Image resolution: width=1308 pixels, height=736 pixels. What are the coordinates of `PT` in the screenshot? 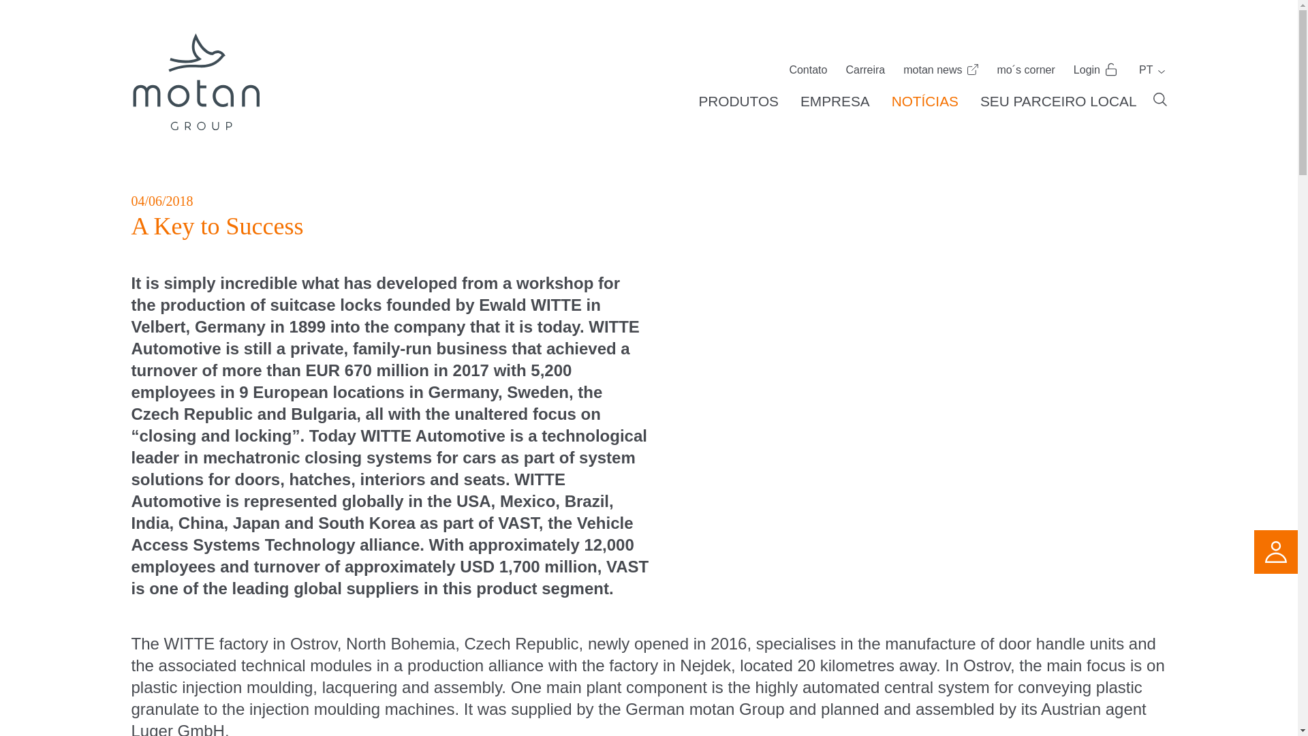 It's located at (1144, 70).